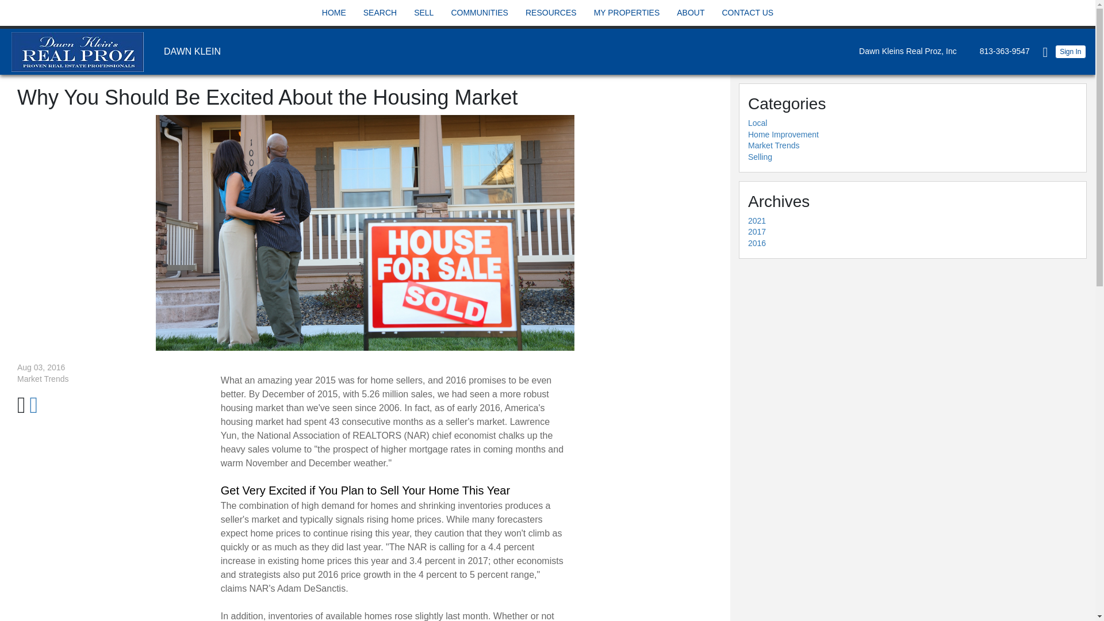 The width and height of the screenshot is (1104, 621). What do you see at coordinates (423, 13) in the screenshot?
I see `SELL` at bounding box center [423, 13].